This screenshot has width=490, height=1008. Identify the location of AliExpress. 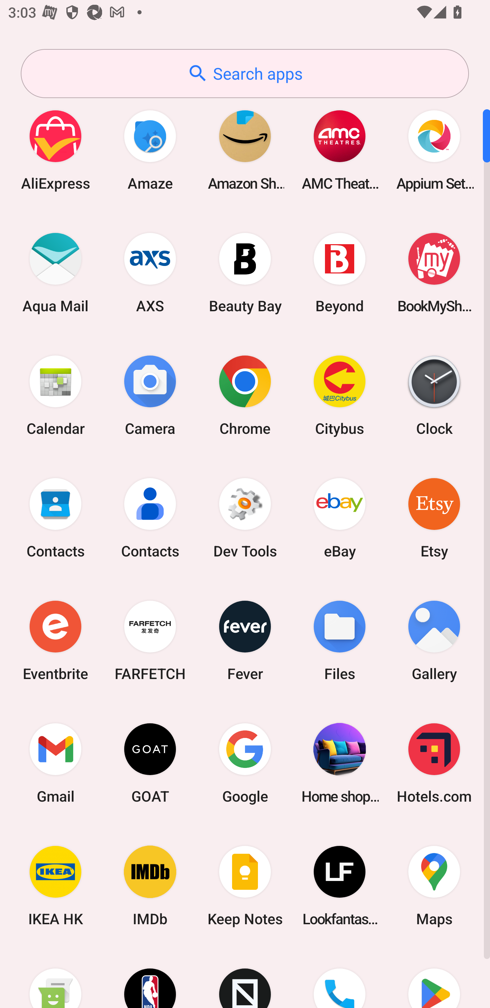
(55, 150).